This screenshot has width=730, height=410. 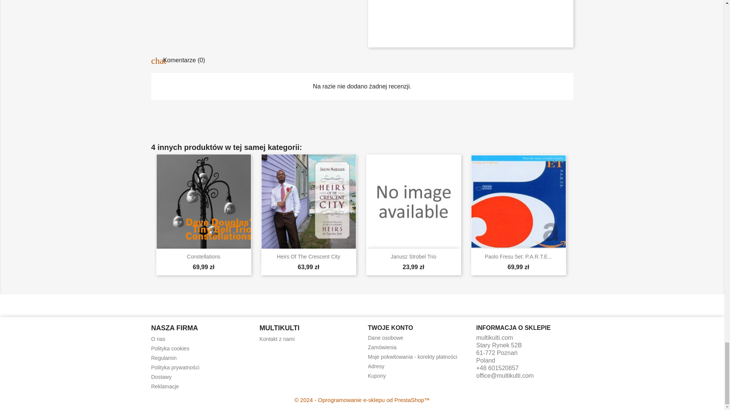 I want to click on Skorzystaj z formularza kontaktowego, so click(x=277, y=339).